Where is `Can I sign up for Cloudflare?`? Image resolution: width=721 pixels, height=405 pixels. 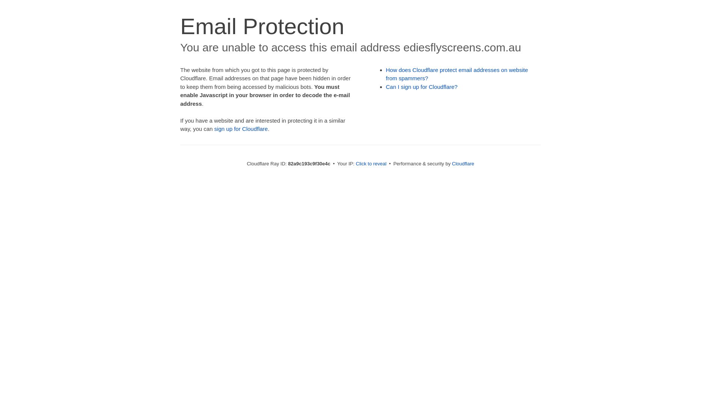 Can I sign up for Cloudflare? is located at coordinates (422, 87).